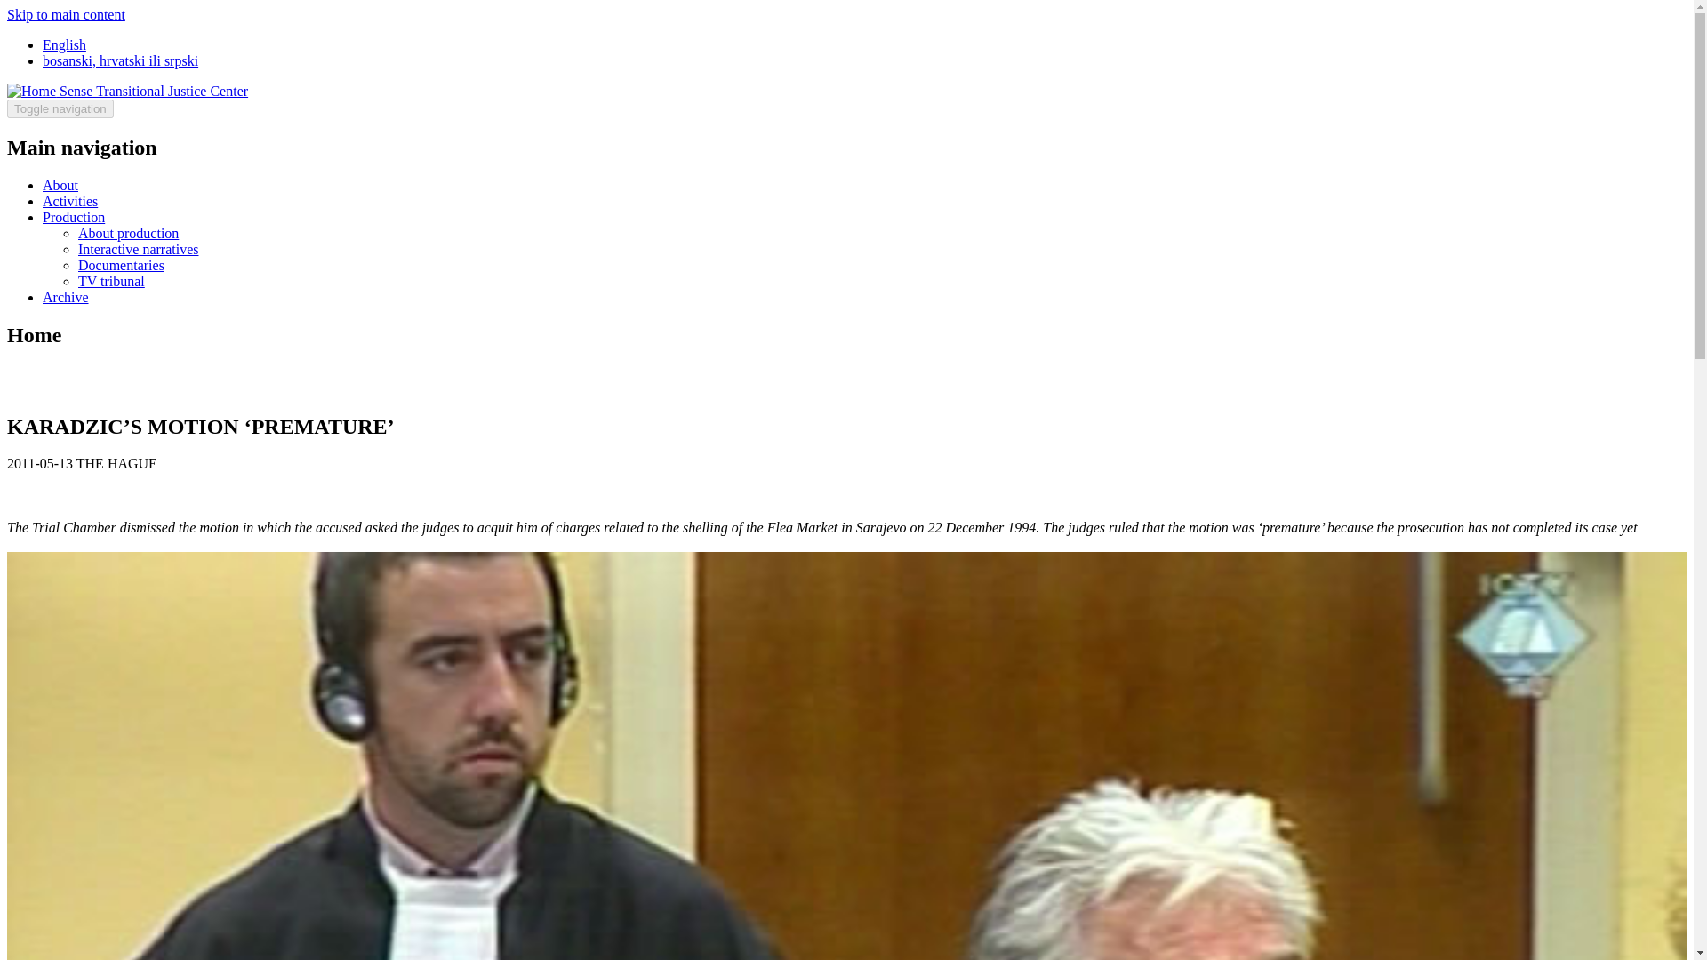 The height and width of the screenshot is (960, 1707). Describe the element at coordinates (64, 44) in the screenshot. I see `English` at that location.